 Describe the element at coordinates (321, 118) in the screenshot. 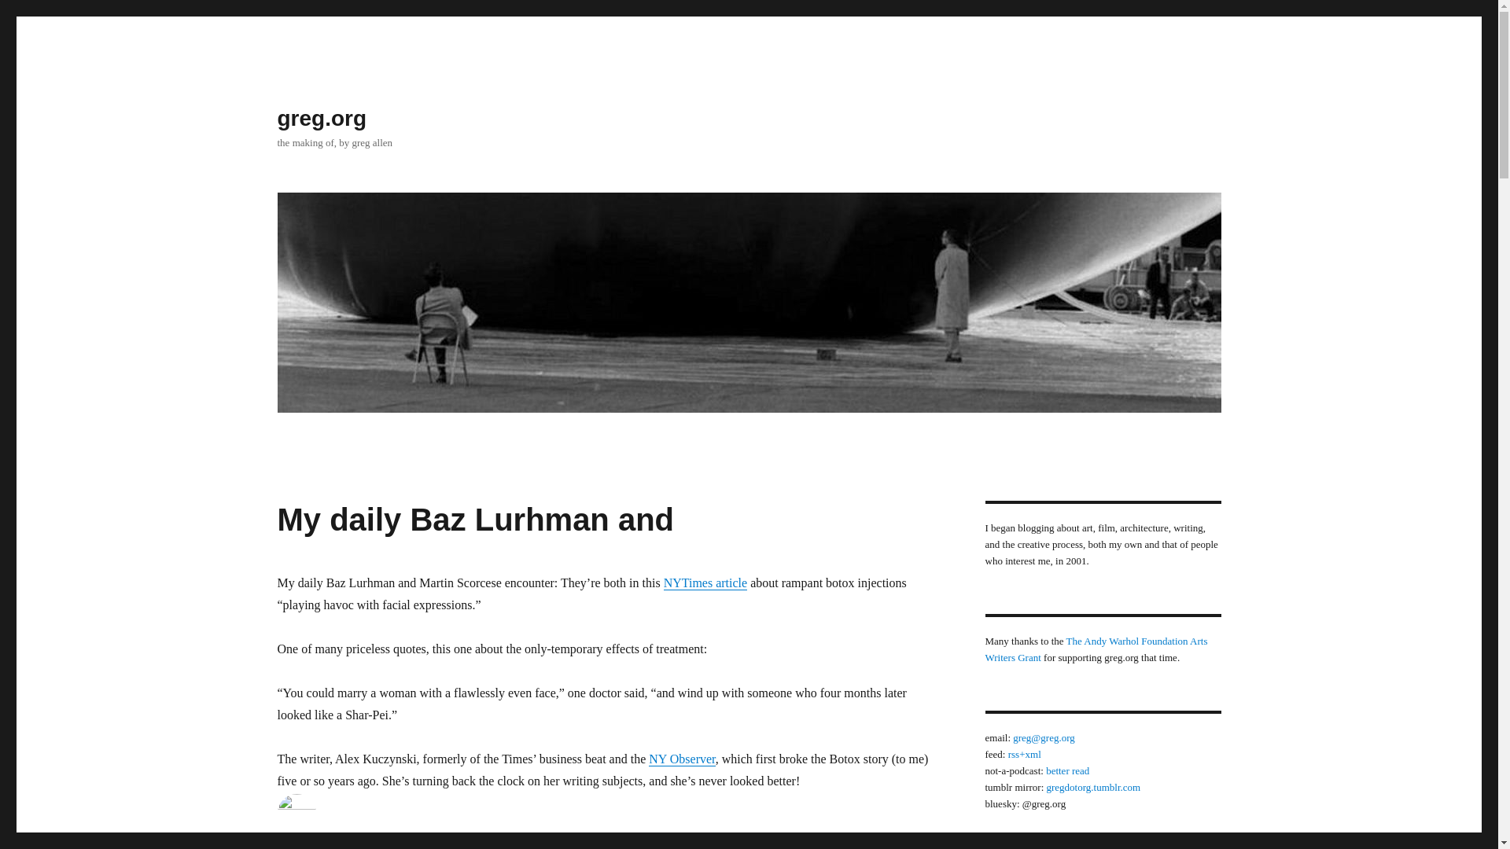

I see `greg.org` at that location.